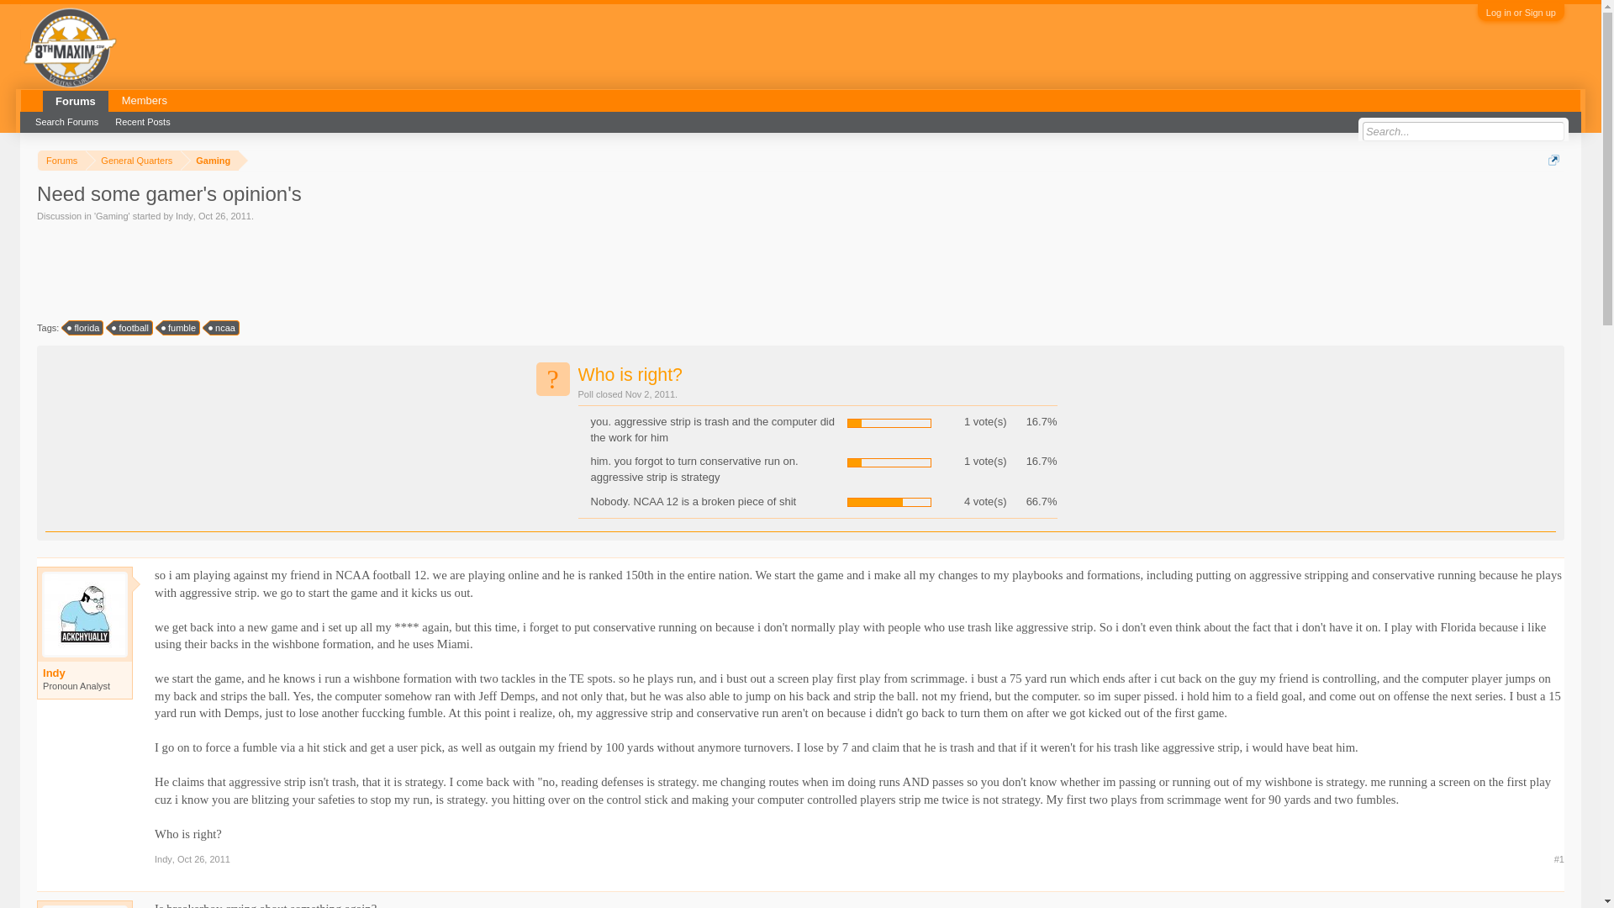 Image resolution: width=1614 pixels, height=908 pixels. Describe the element at coordinates (112, 215) in the screenshot. I see `Gaming` at that location.